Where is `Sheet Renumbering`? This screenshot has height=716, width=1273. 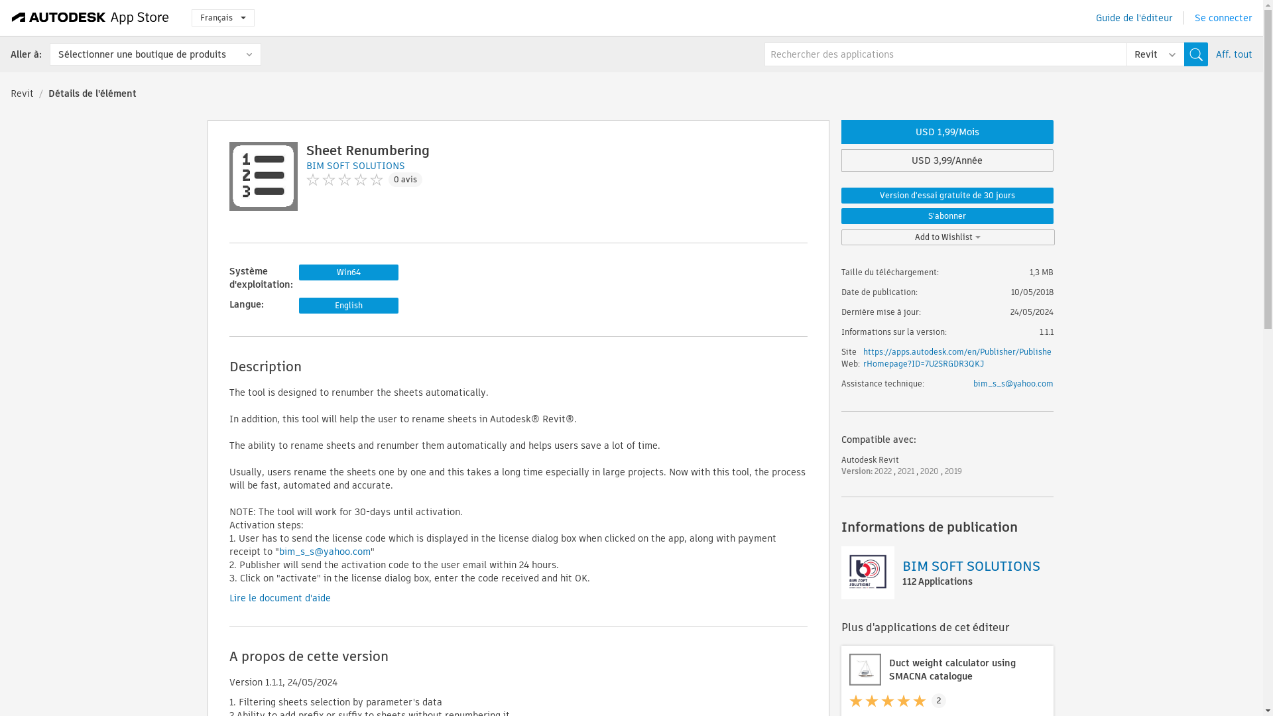
Sheet Renumbering is located at coordinates (368, 150).